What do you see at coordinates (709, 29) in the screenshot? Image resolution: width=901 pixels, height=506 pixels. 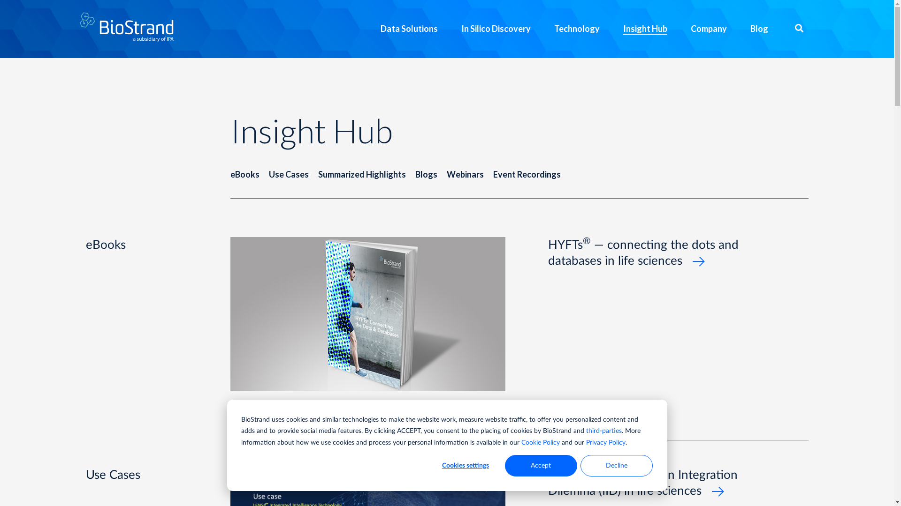 I see `Company` at bounding box center [709, 29].